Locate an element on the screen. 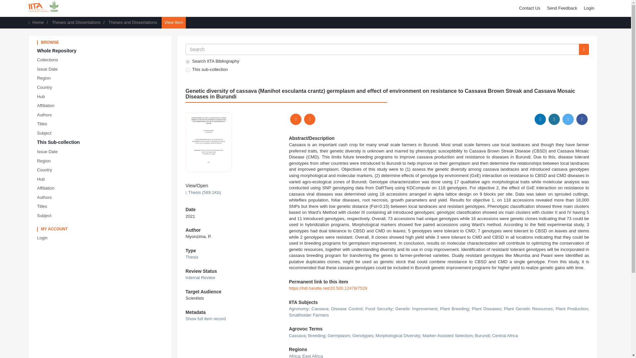 The width and height of the screenshot is (636, 358). Go is located at coordinates (584, 49).